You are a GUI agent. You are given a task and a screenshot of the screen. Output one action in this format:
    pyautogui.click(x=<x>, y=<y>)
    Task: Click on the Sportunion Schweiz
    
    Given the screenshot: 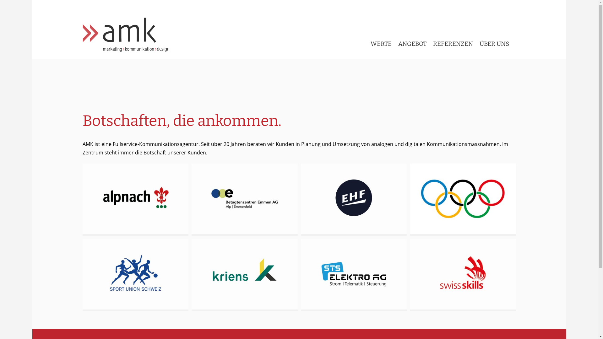 What is the action you would take?
    pyautogui.click(x=135, y=275)
    